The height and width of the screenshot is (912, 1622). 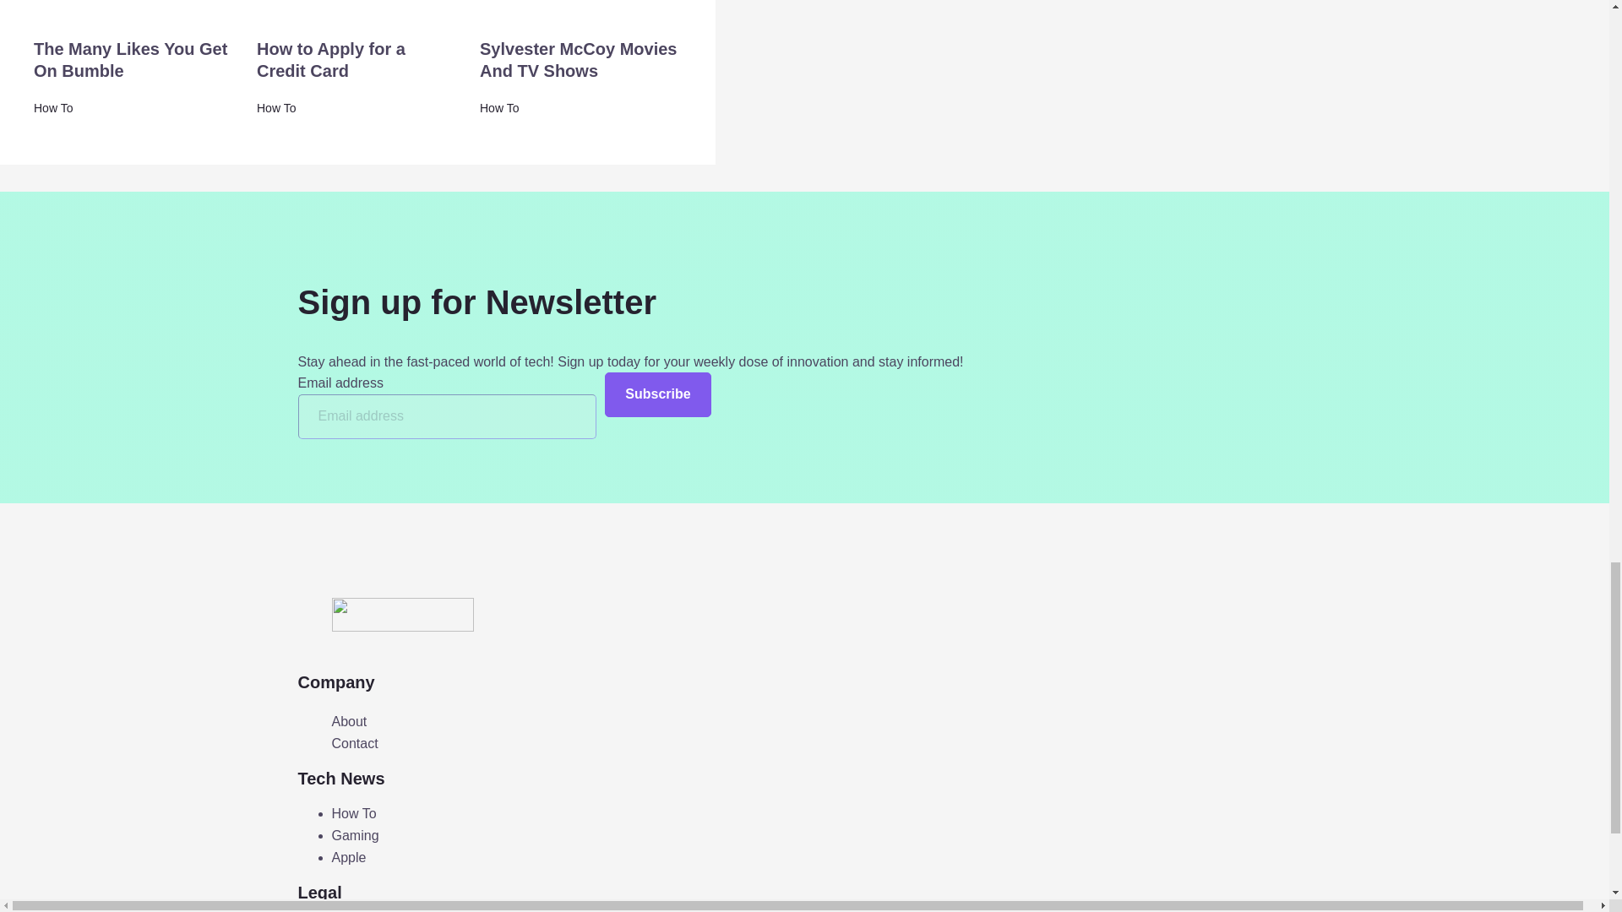 What do you see at coordinates (499, 108) in the screenshot?
I see `How To` at bounding box center [499, 108].